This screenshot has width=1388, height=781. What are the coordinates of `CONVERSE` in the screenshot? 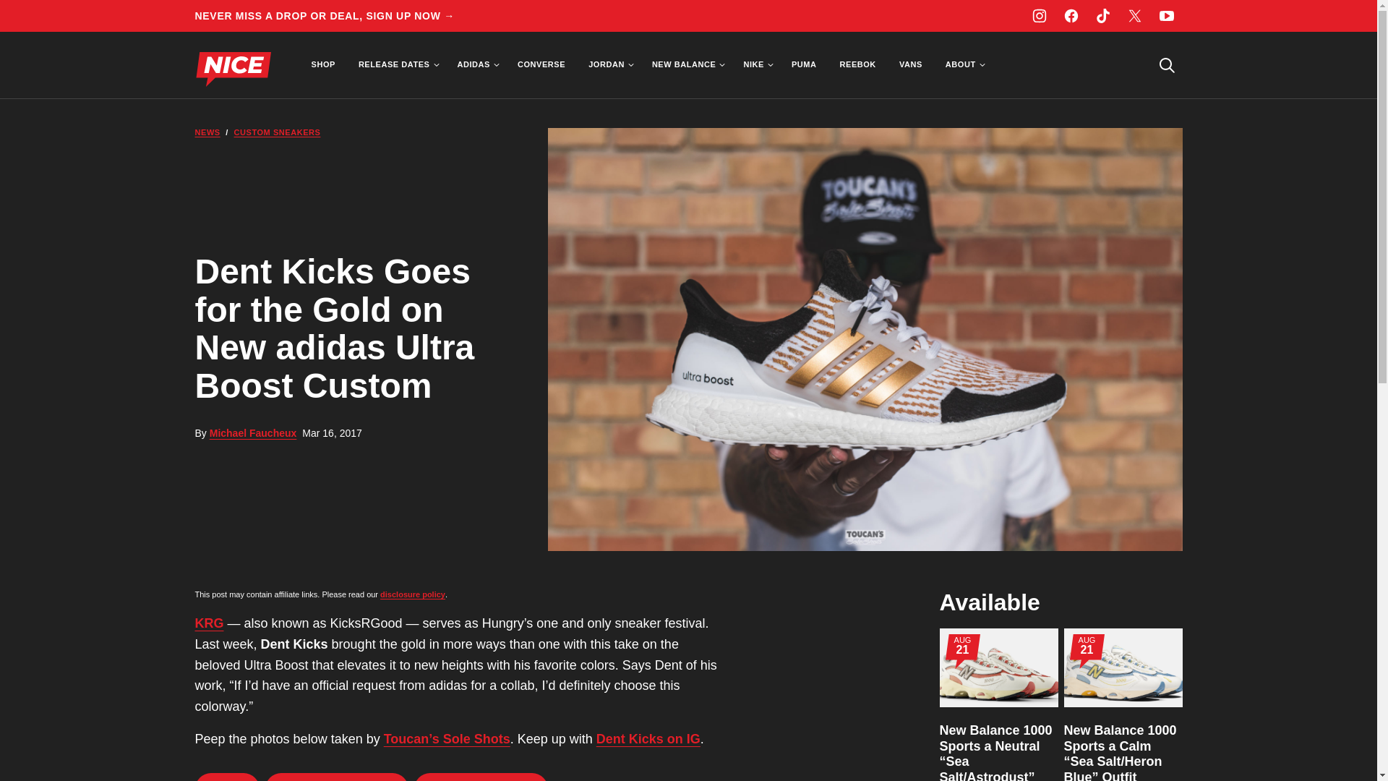 It's located at (541, 65).